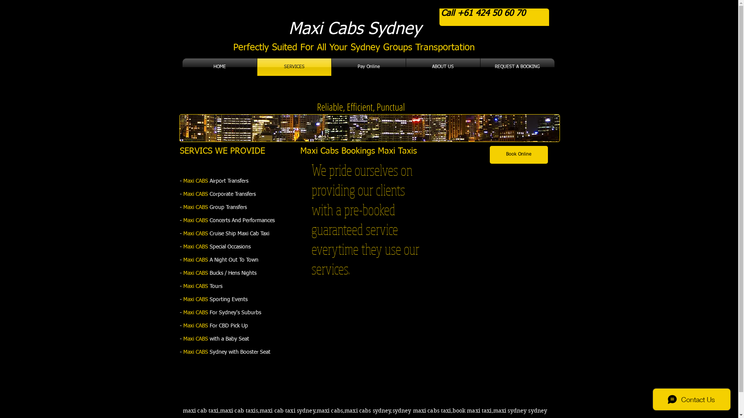 The image size is (744, 418). I want to click on Book Online, so click(519, 155).